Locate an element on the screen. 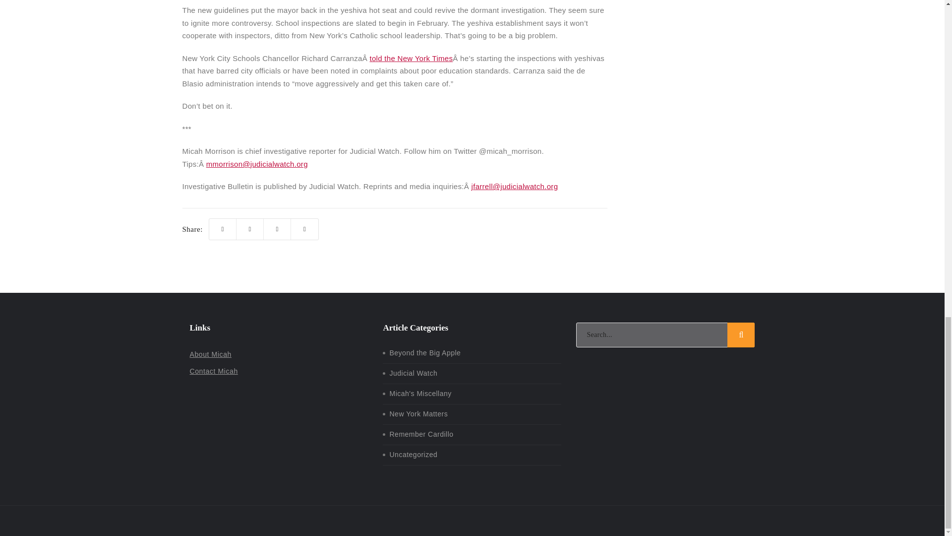  Uncategorized is located at coordinates (413, 455).